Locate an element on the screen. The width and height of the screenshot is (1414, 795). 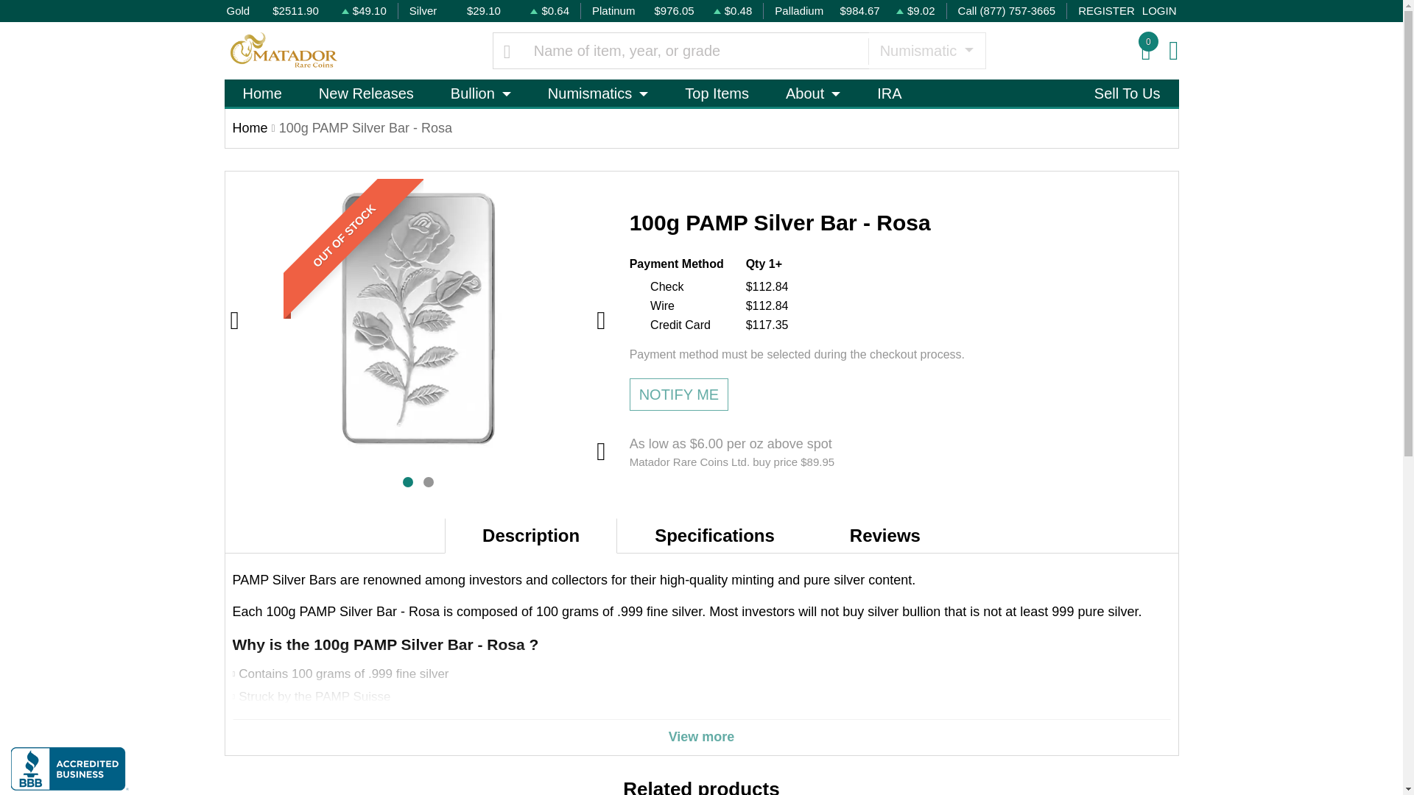
Home is located at coordinates (261, 93).